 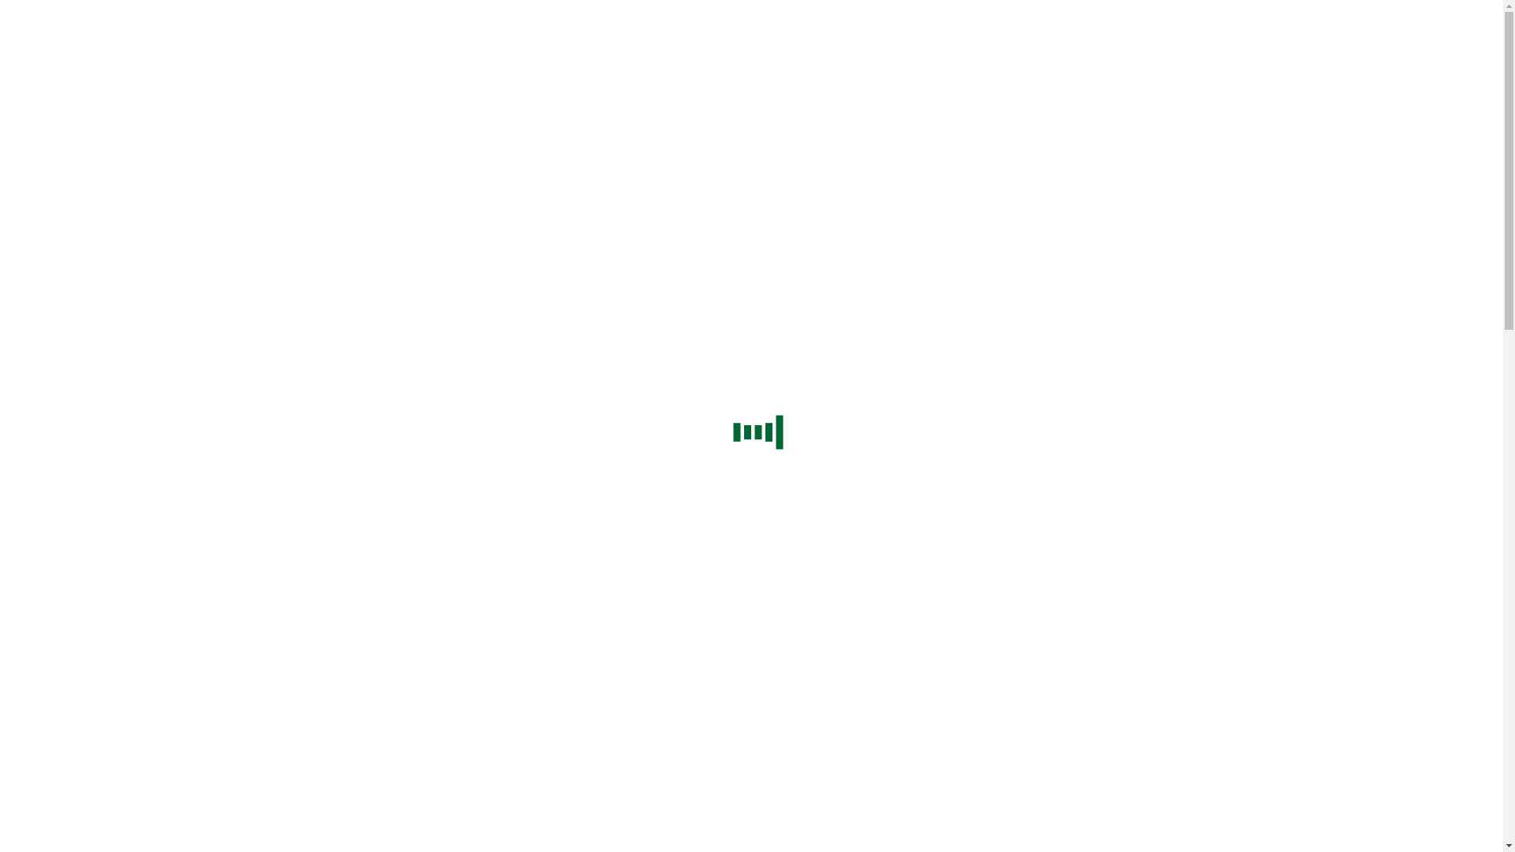 I want to click on +375 29 101 35 36, so click(x=151, y=237).